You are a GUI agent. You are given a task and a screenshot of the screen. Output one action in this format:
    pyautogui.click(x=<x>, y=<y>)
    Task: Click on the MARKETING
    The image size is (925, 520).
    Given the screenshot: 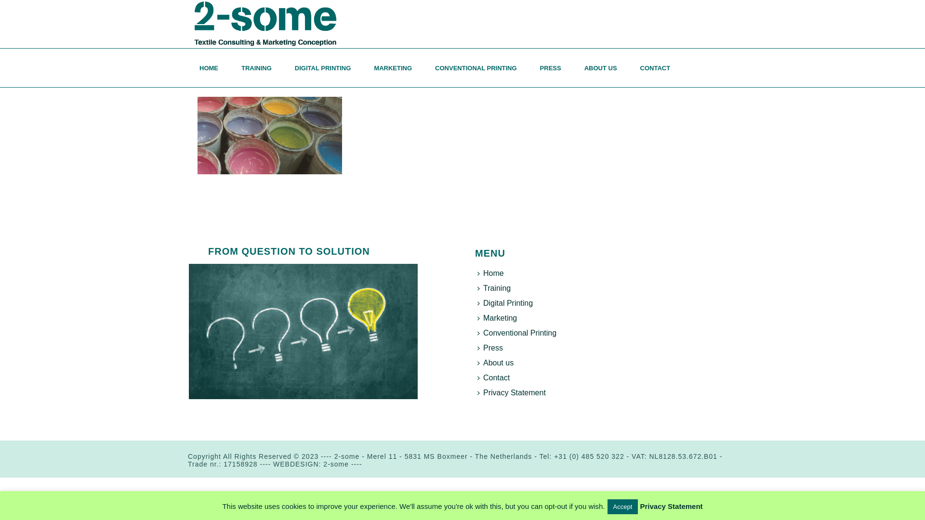 What is the action you would take?
    pyautogui.click(x=393, y=68)
    